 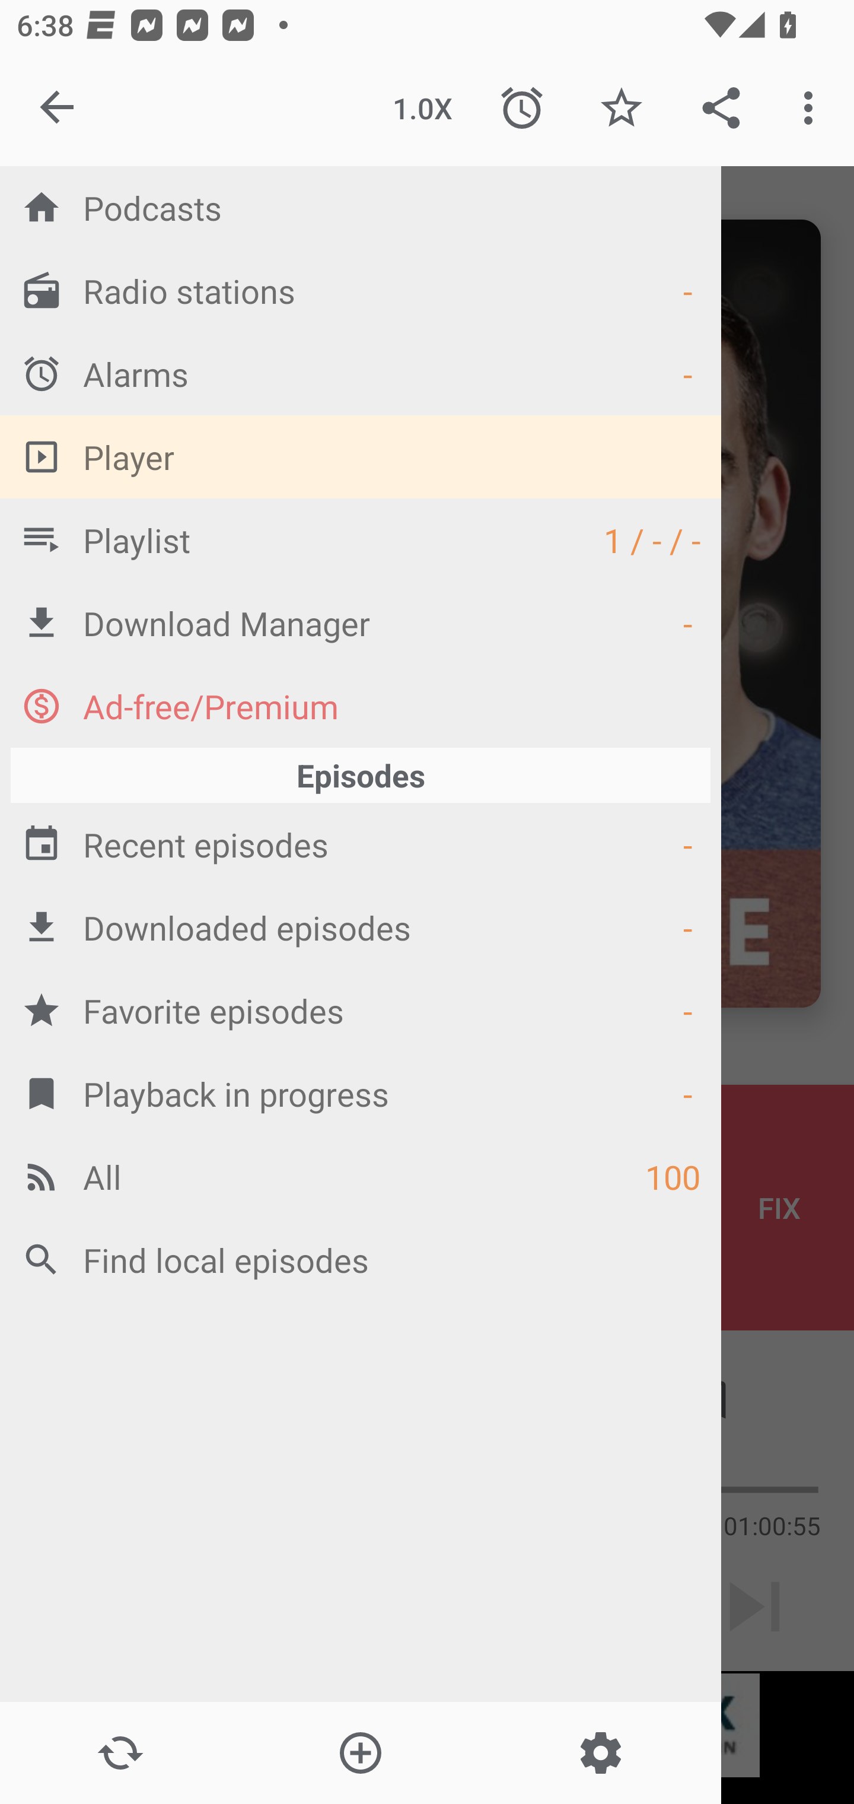 I want to click on Radio stations  - , so click(x=361, y=290).